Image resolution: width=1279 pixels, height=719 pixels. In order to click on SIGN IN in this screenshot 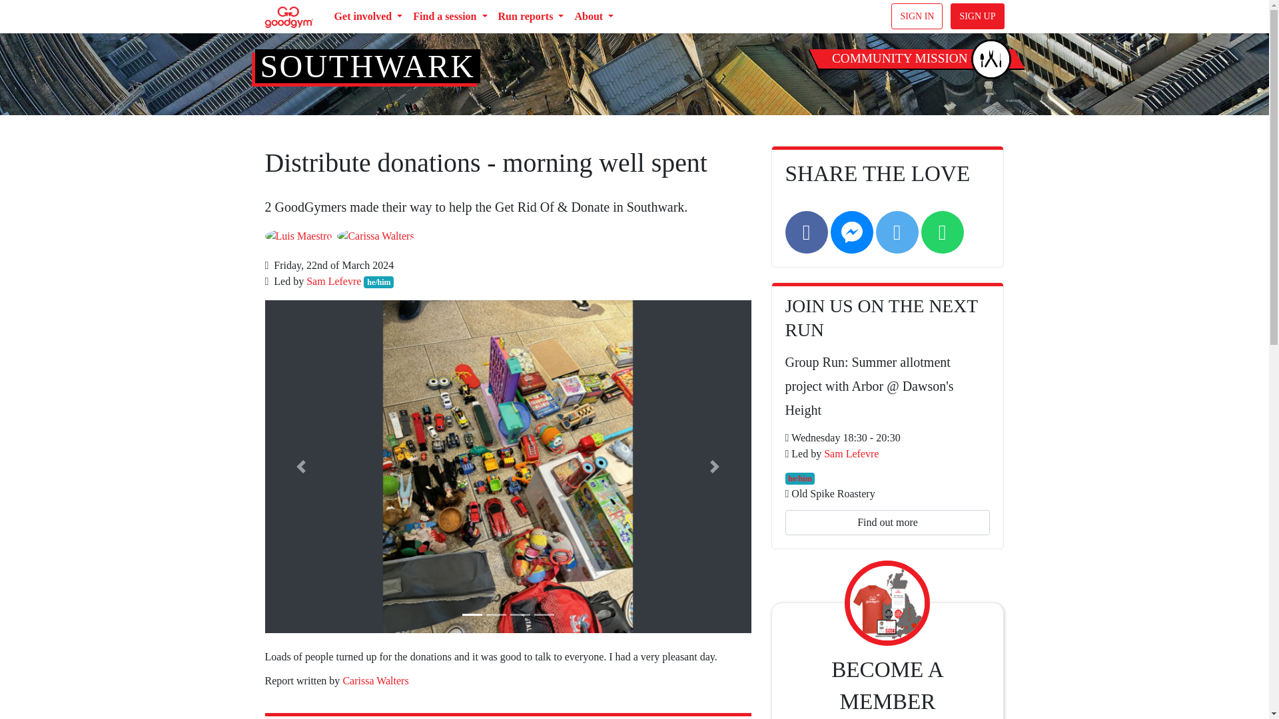, I will do `click(917, 16)`.